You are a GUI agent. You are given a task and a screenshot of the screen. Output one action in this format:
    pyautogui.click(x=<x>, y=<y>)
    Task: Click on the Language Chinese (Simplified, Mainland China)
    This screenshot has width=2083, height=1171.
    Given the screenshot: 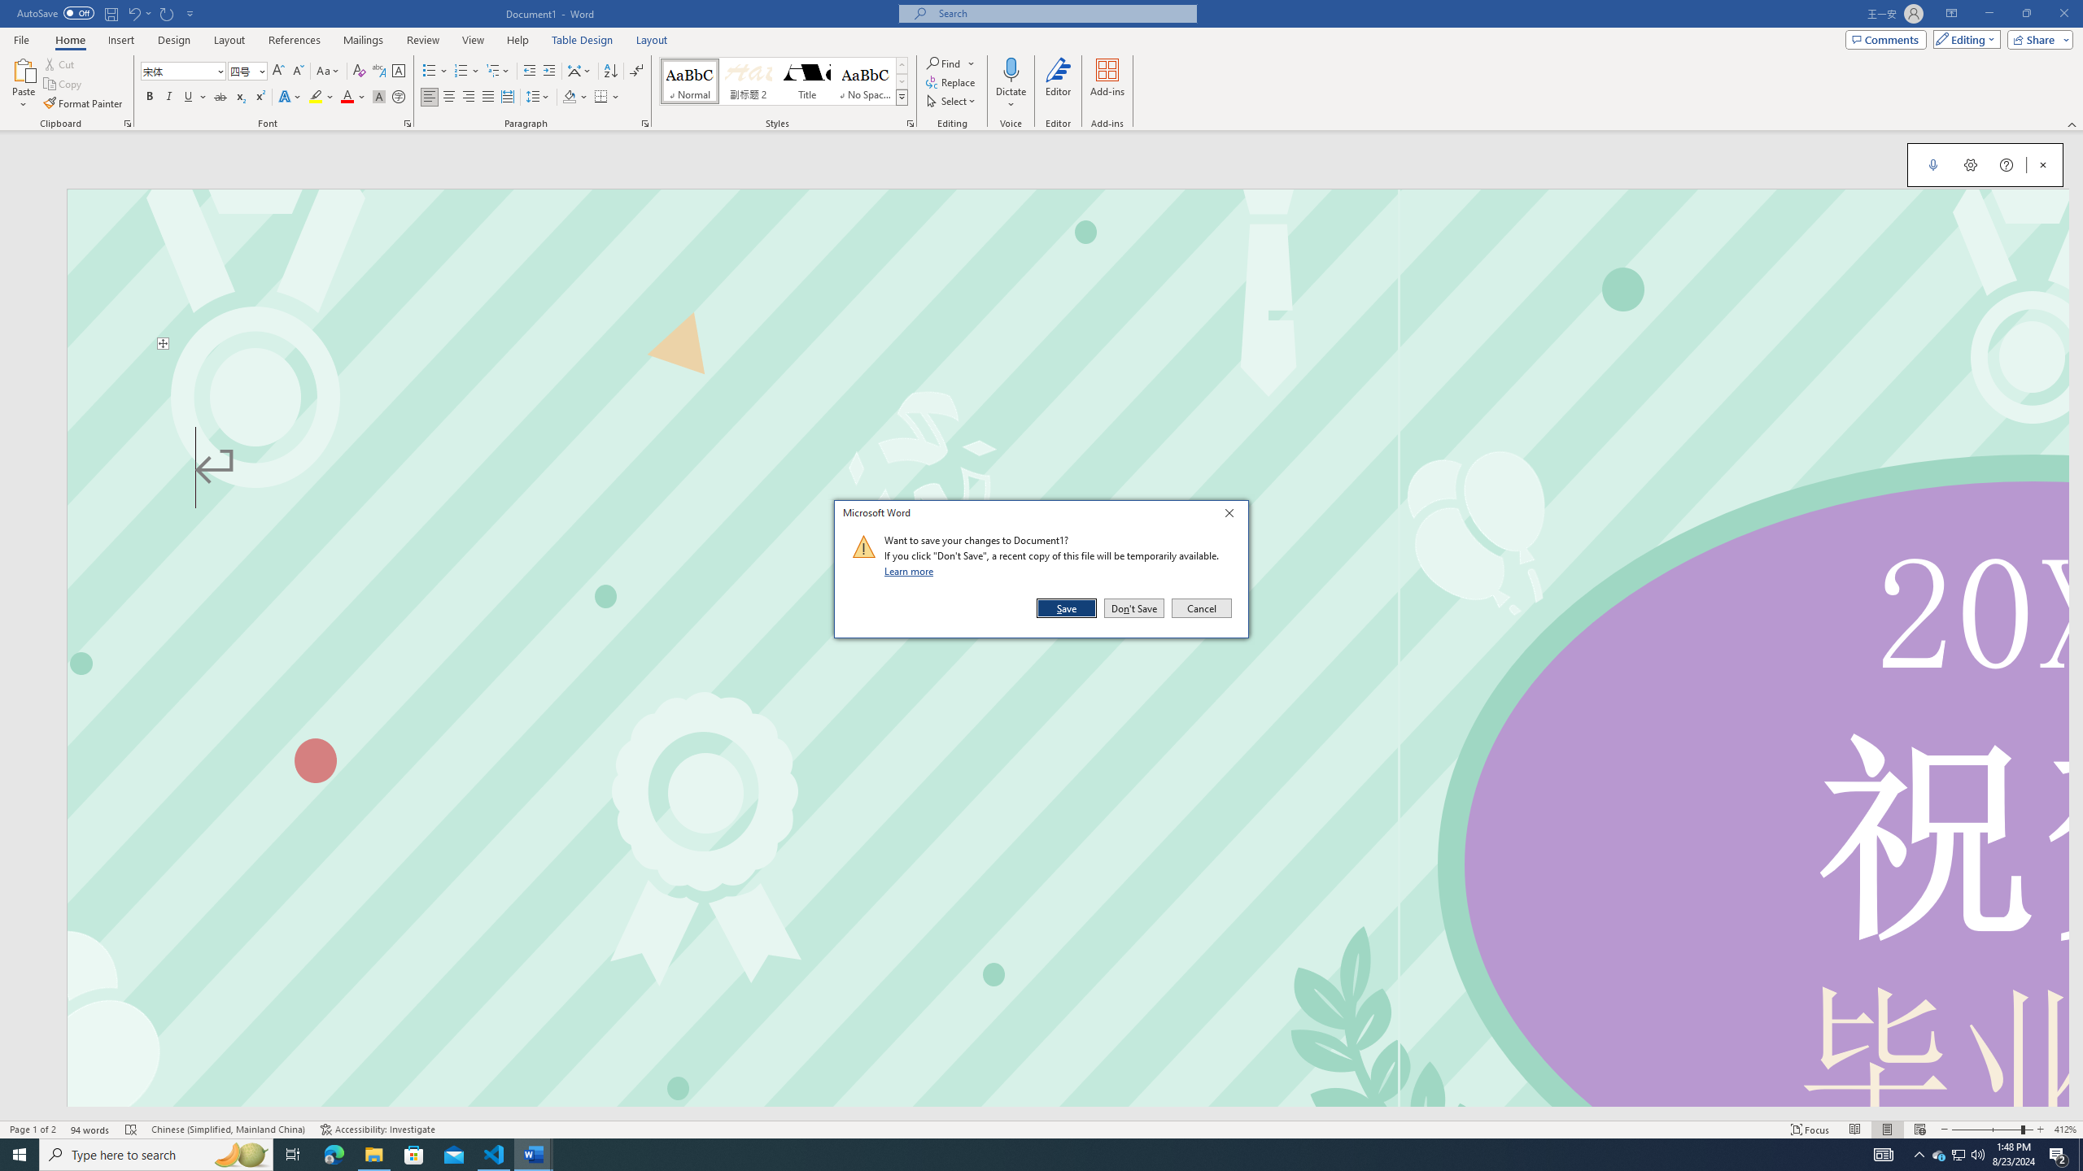 What is the action you would take?
    pyautogui.click(x=229, y=1130)
    